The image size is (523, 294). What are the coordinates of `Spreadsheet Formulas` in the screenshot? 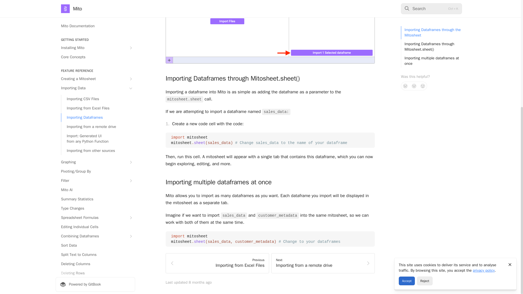 It's located at (95, 49).